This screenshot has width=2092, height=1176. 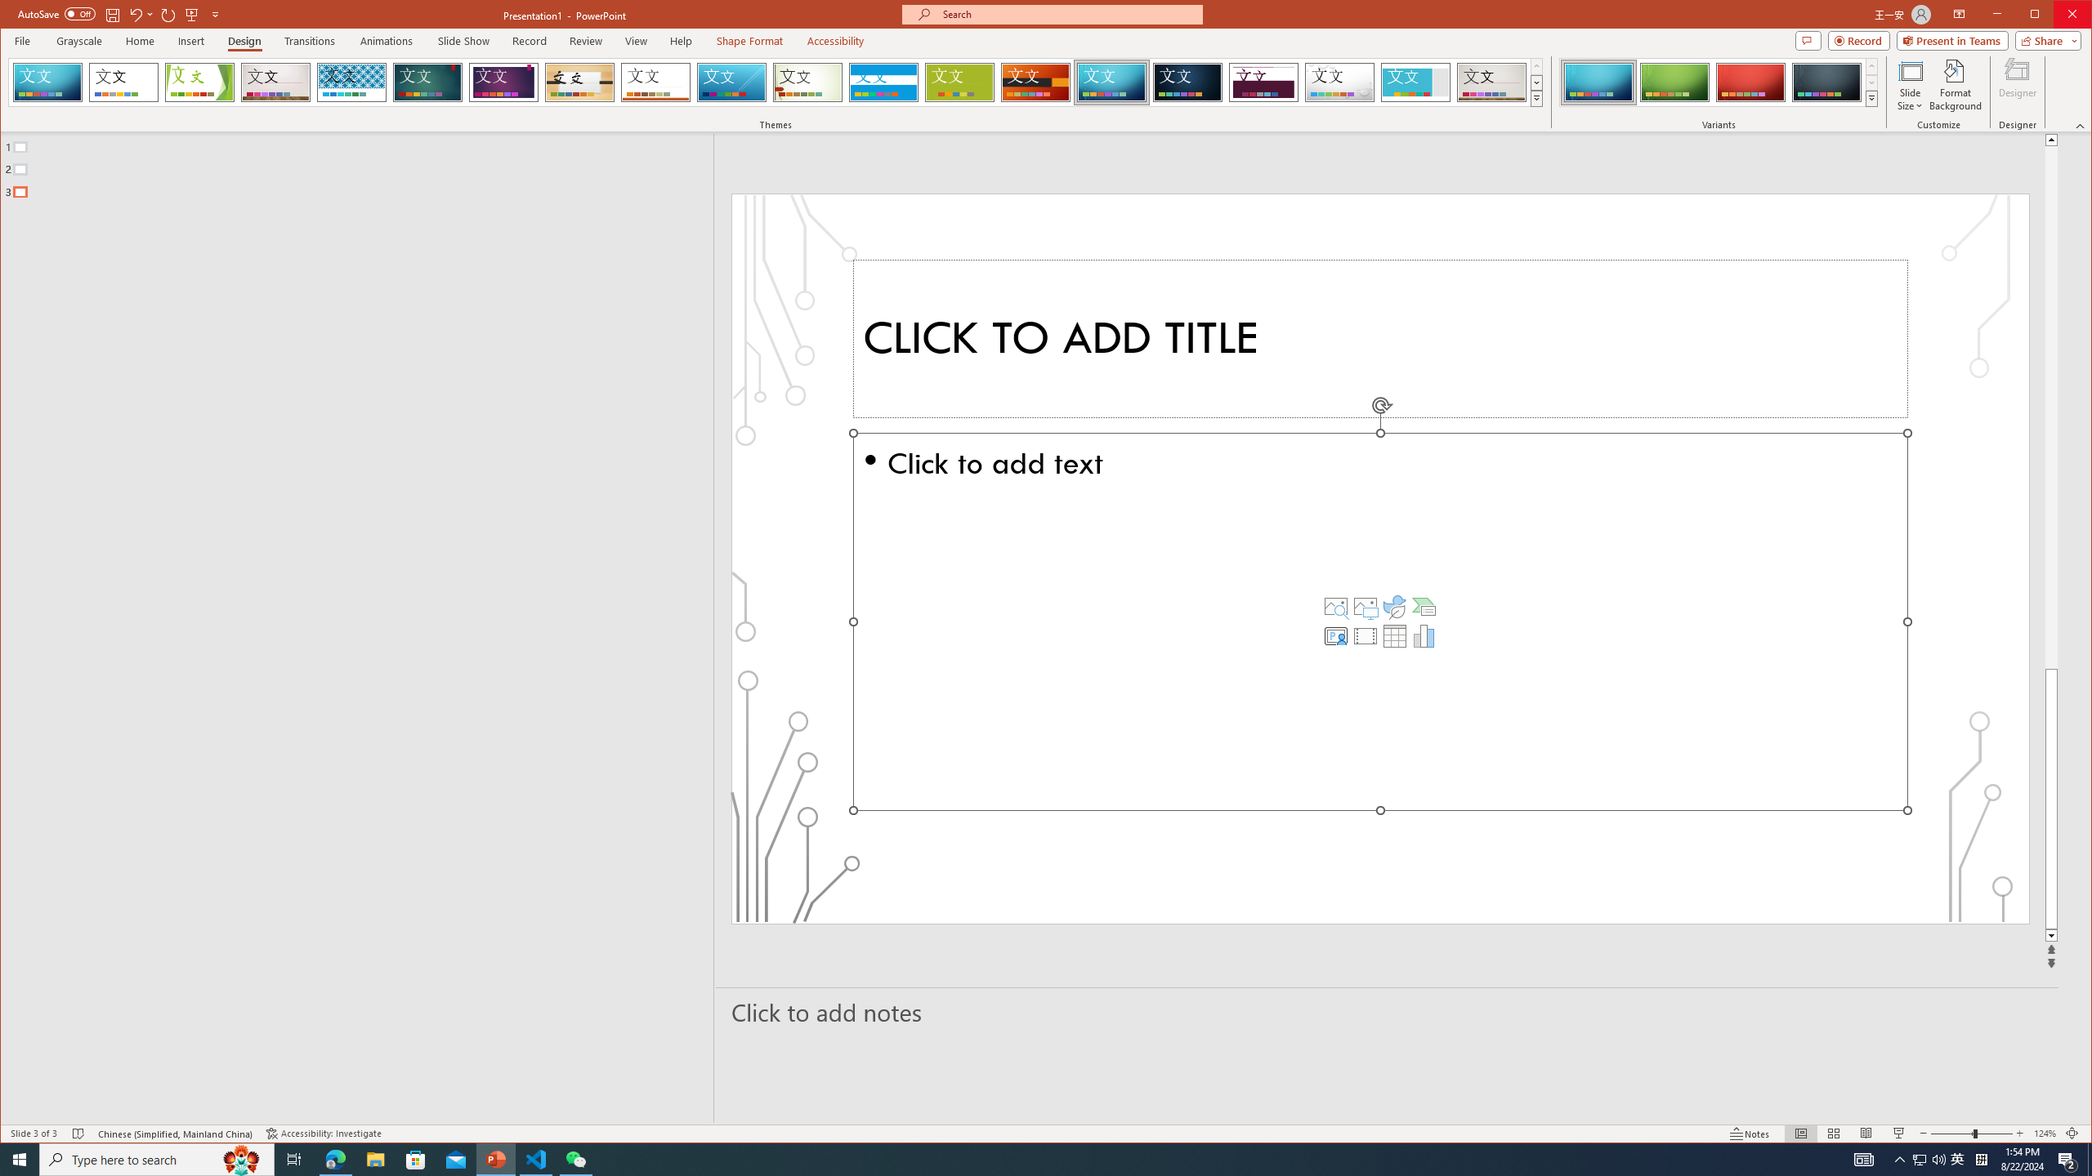 I want to click on Comments, so click(x=1808, y=40).